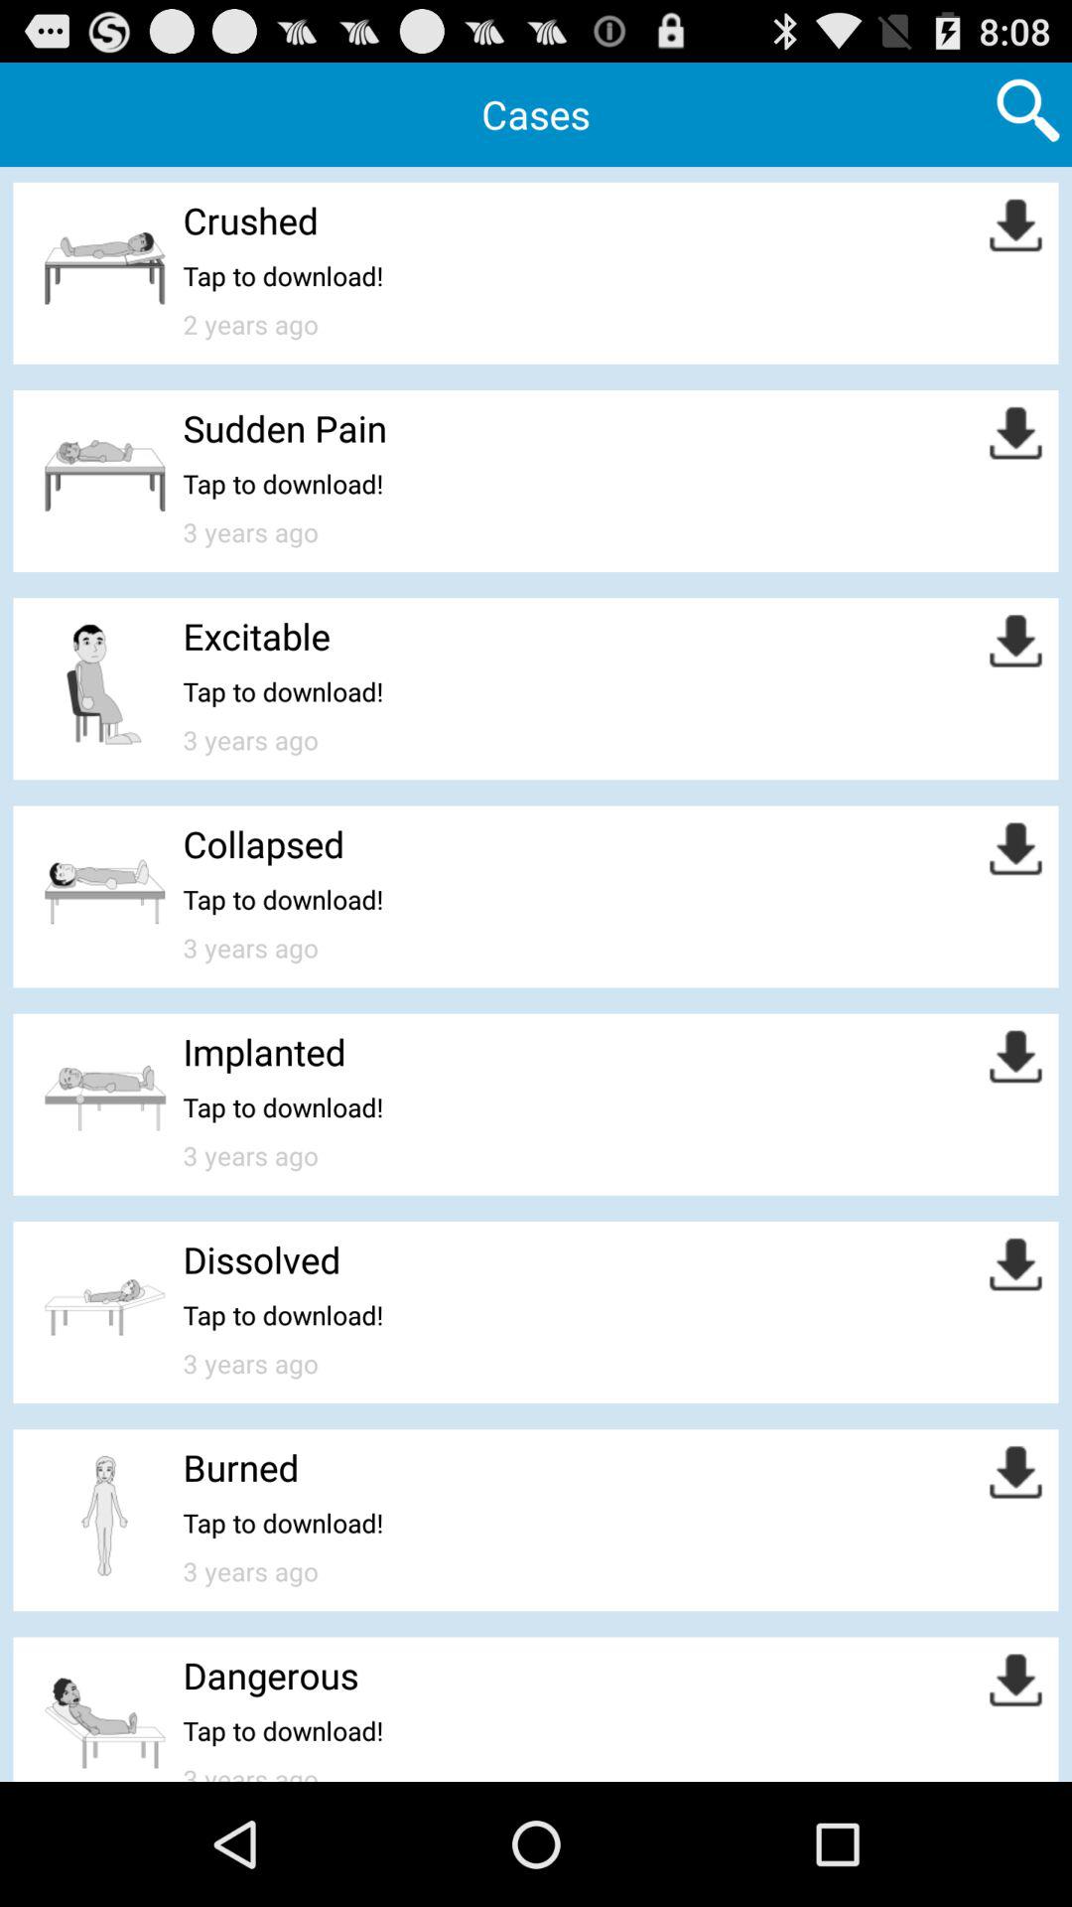 The height and width of the screenshot is (1907, 1072). What do you see at coordinates (284, 427) in the screenshot?
I see `click sudden pain app` at bounding box center [284, 427].